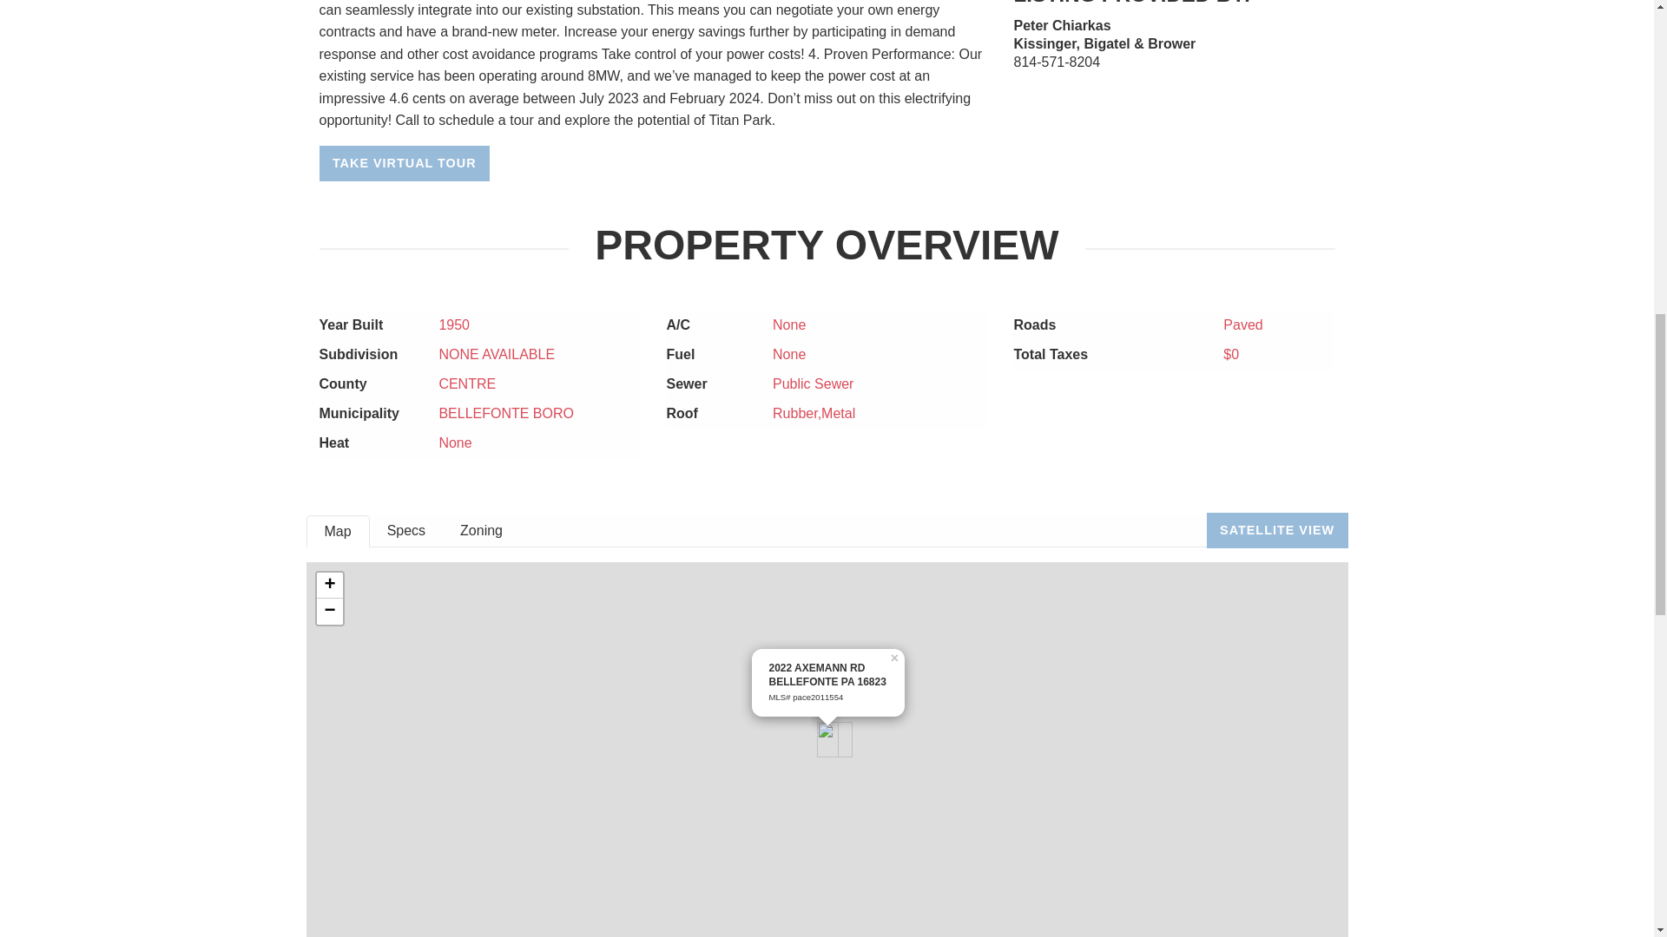 The width and height of the screenshot is (1667, 937). Describe the element at coordinates (328, 585) in the screenshot. I see `Zoom in` at that location.